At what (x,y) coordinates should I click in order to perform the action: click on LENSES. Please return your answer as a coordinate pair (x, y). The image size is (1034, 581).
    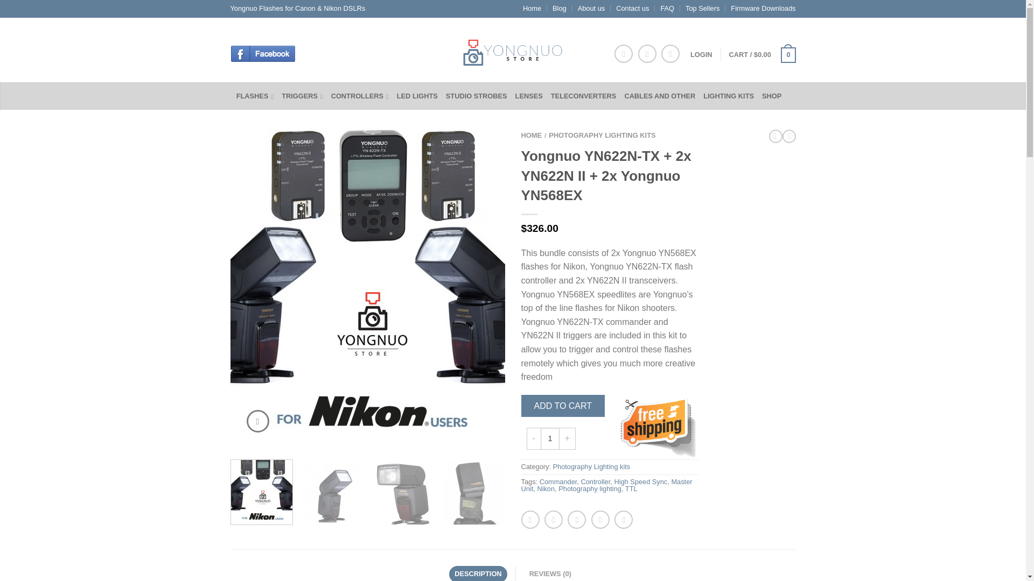
    Looking at the image, I should click on (533, 96).